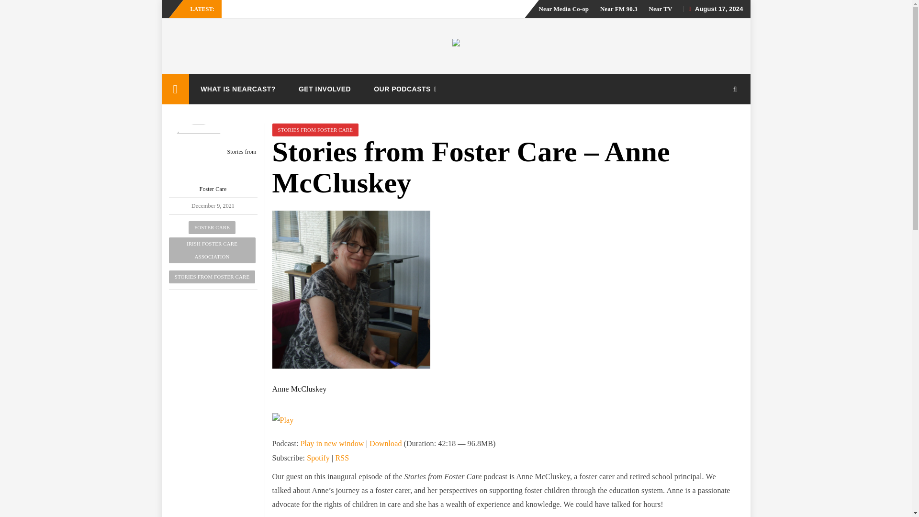 The image size is (919, 517). What do you see at coordinates (325, 89) in the screenshot?
I see `GET INVOLVED` at bounding box center [325, 89].